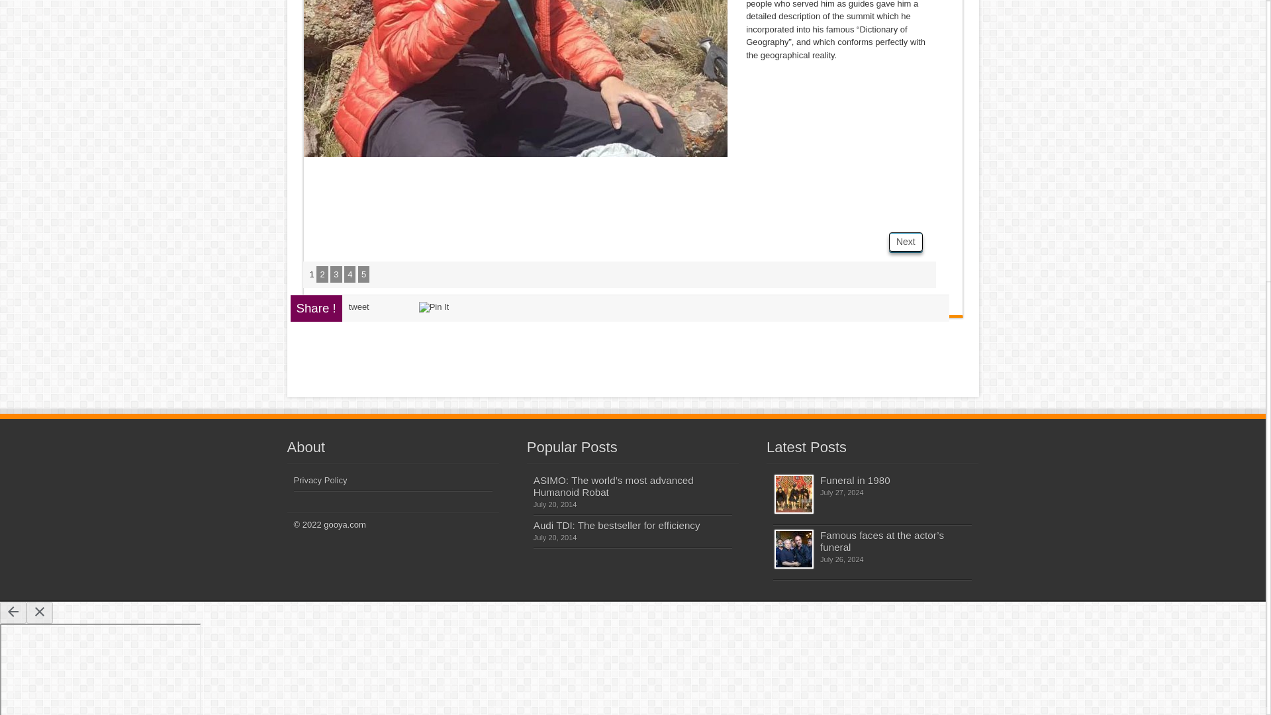  What do you see at coordinates (793, 494) in the screenshot?
I see `Permalink to Funeral in 1980` at bounding box center [793, 494].